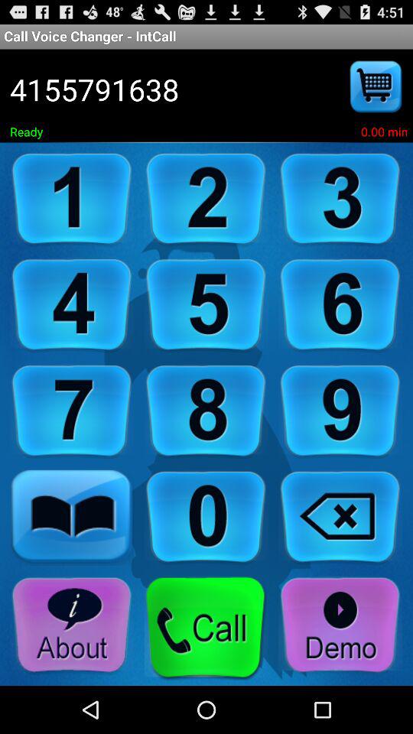  What do you see at coordinates (72, 306) in the screenshot?
I see `press to select the four number to dial` at bounding box center [72, 306].